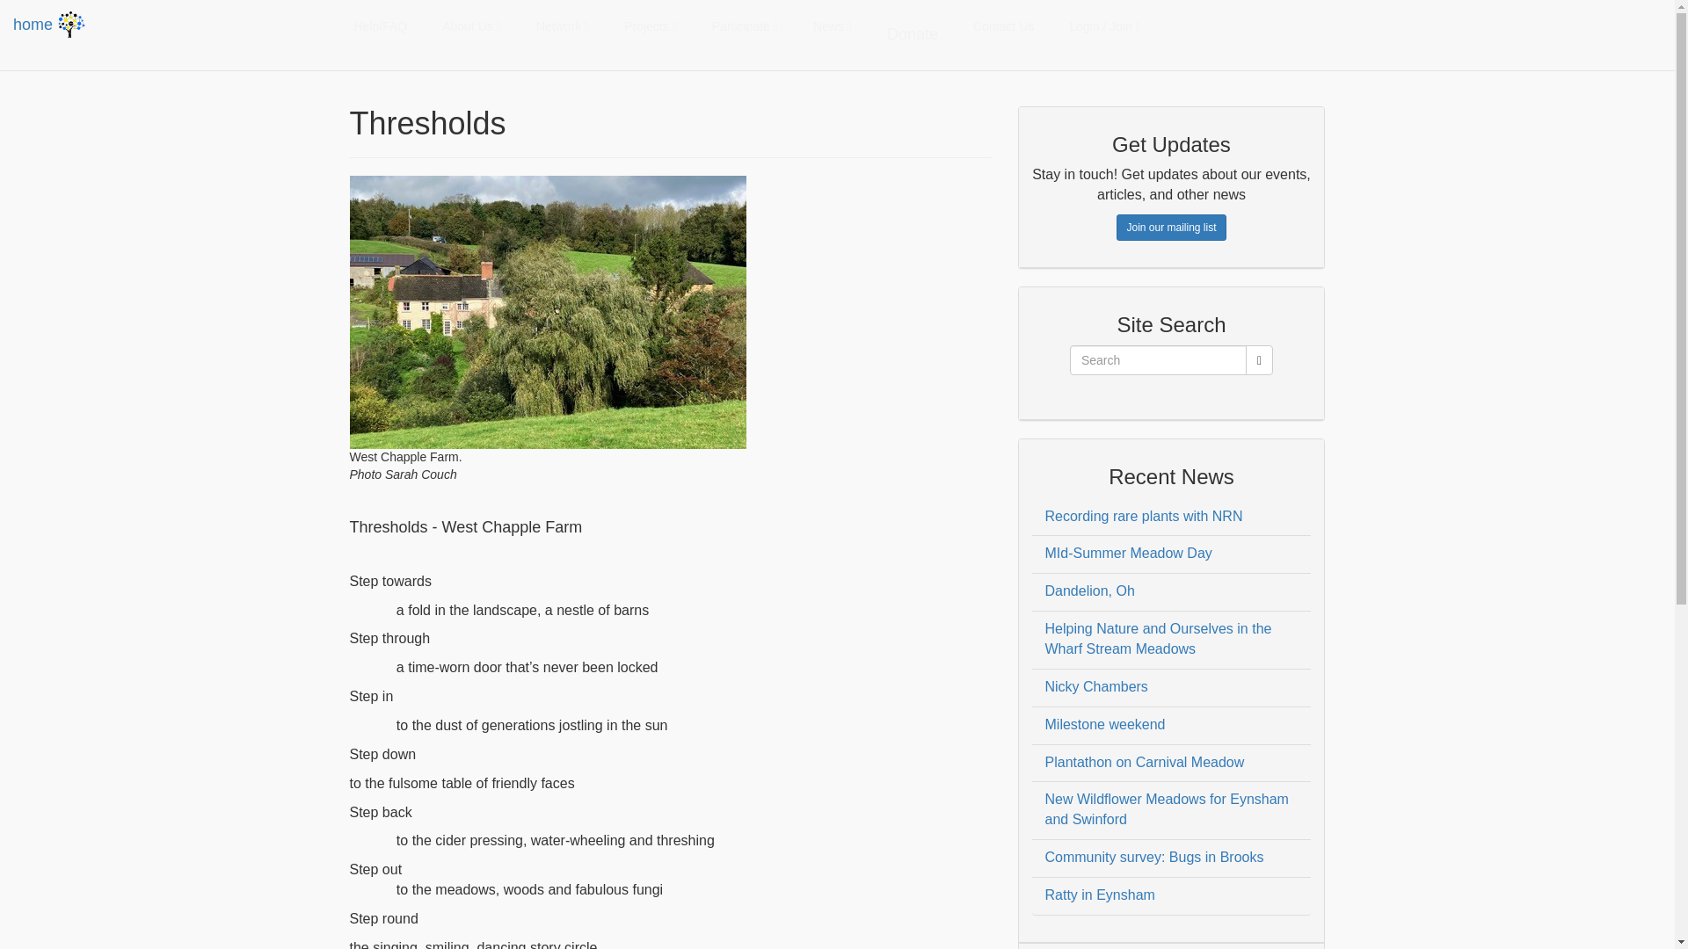 This screenshot has height=949, width=1688. What do you see at coordinates (562, 26) in the screenshot?
I see `Network` at bounding box center [562, 26].